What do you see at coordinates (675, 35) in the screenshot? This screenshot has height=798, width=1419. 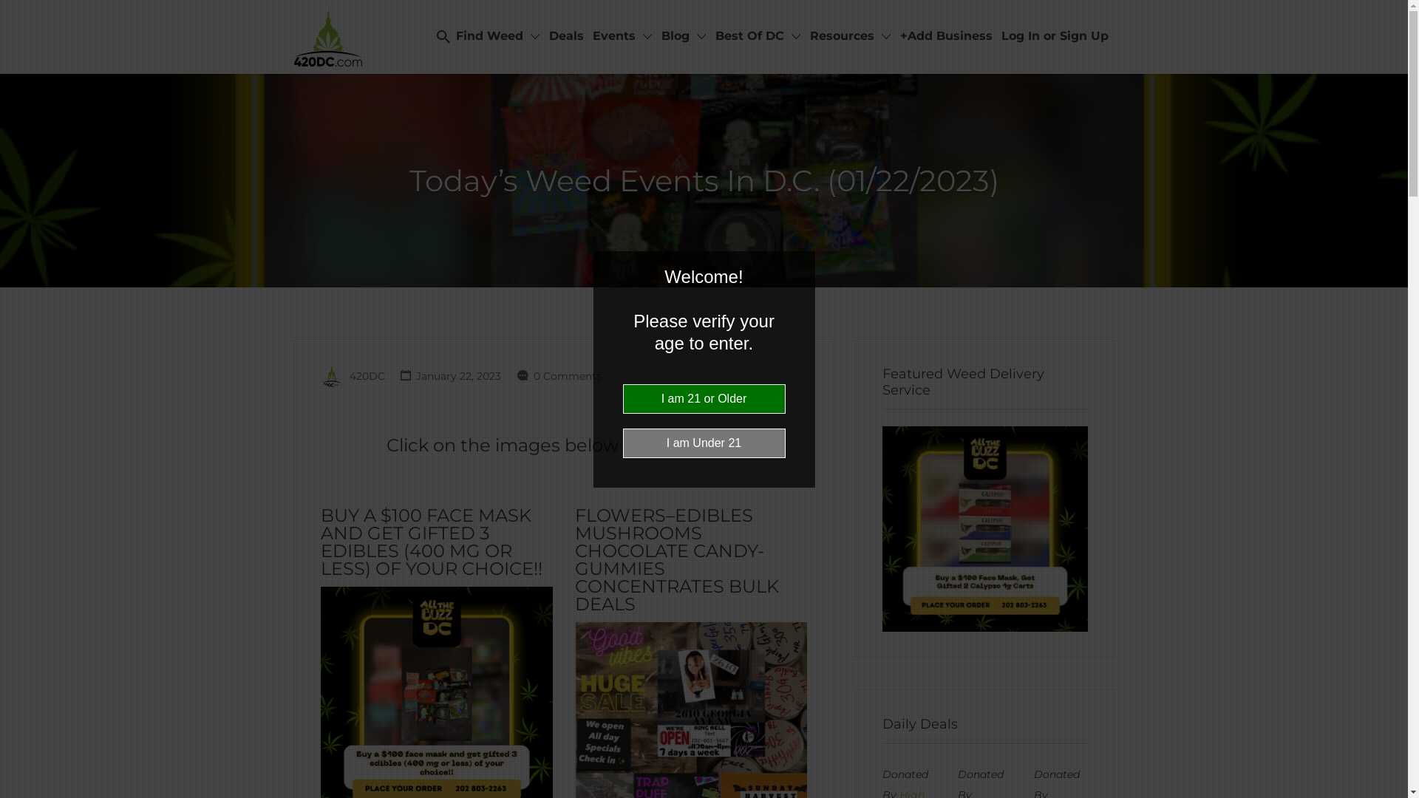 I see `Blog` at bounding box center [675, 35].